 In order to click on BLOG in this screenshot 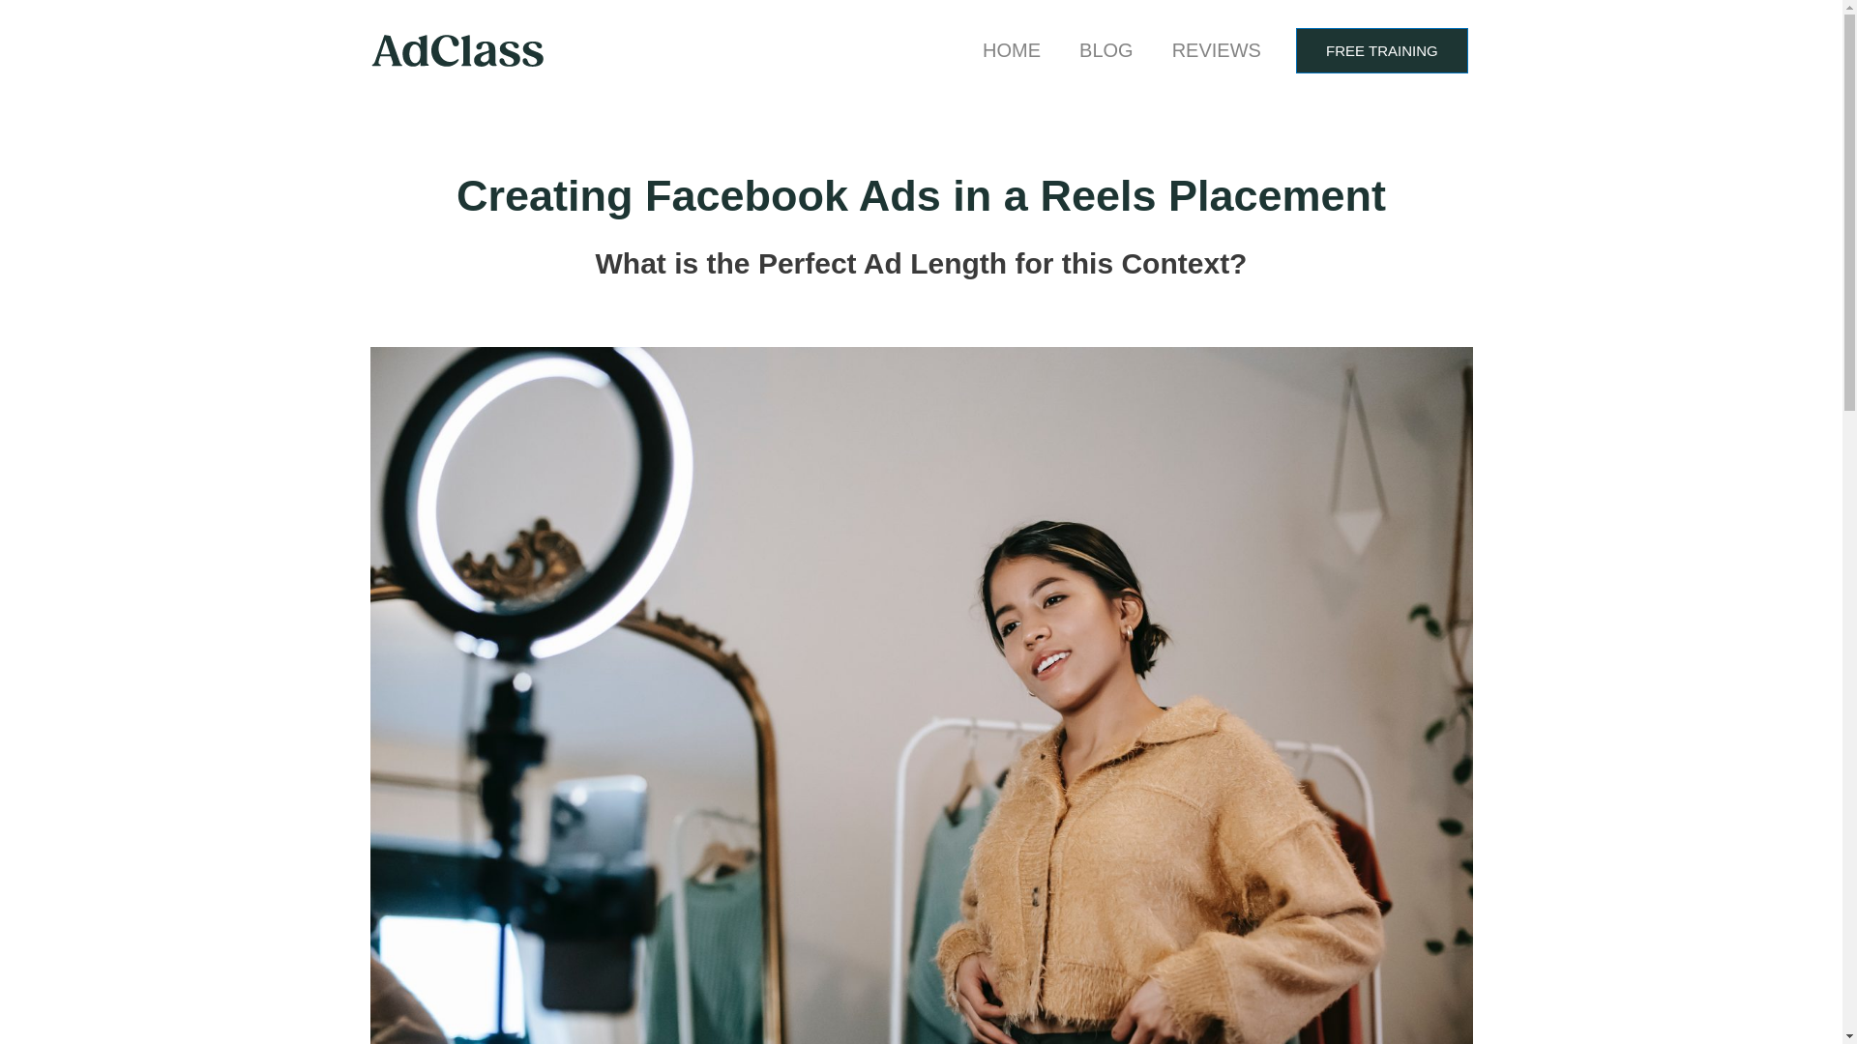, I will do `click(1106, 50)`.